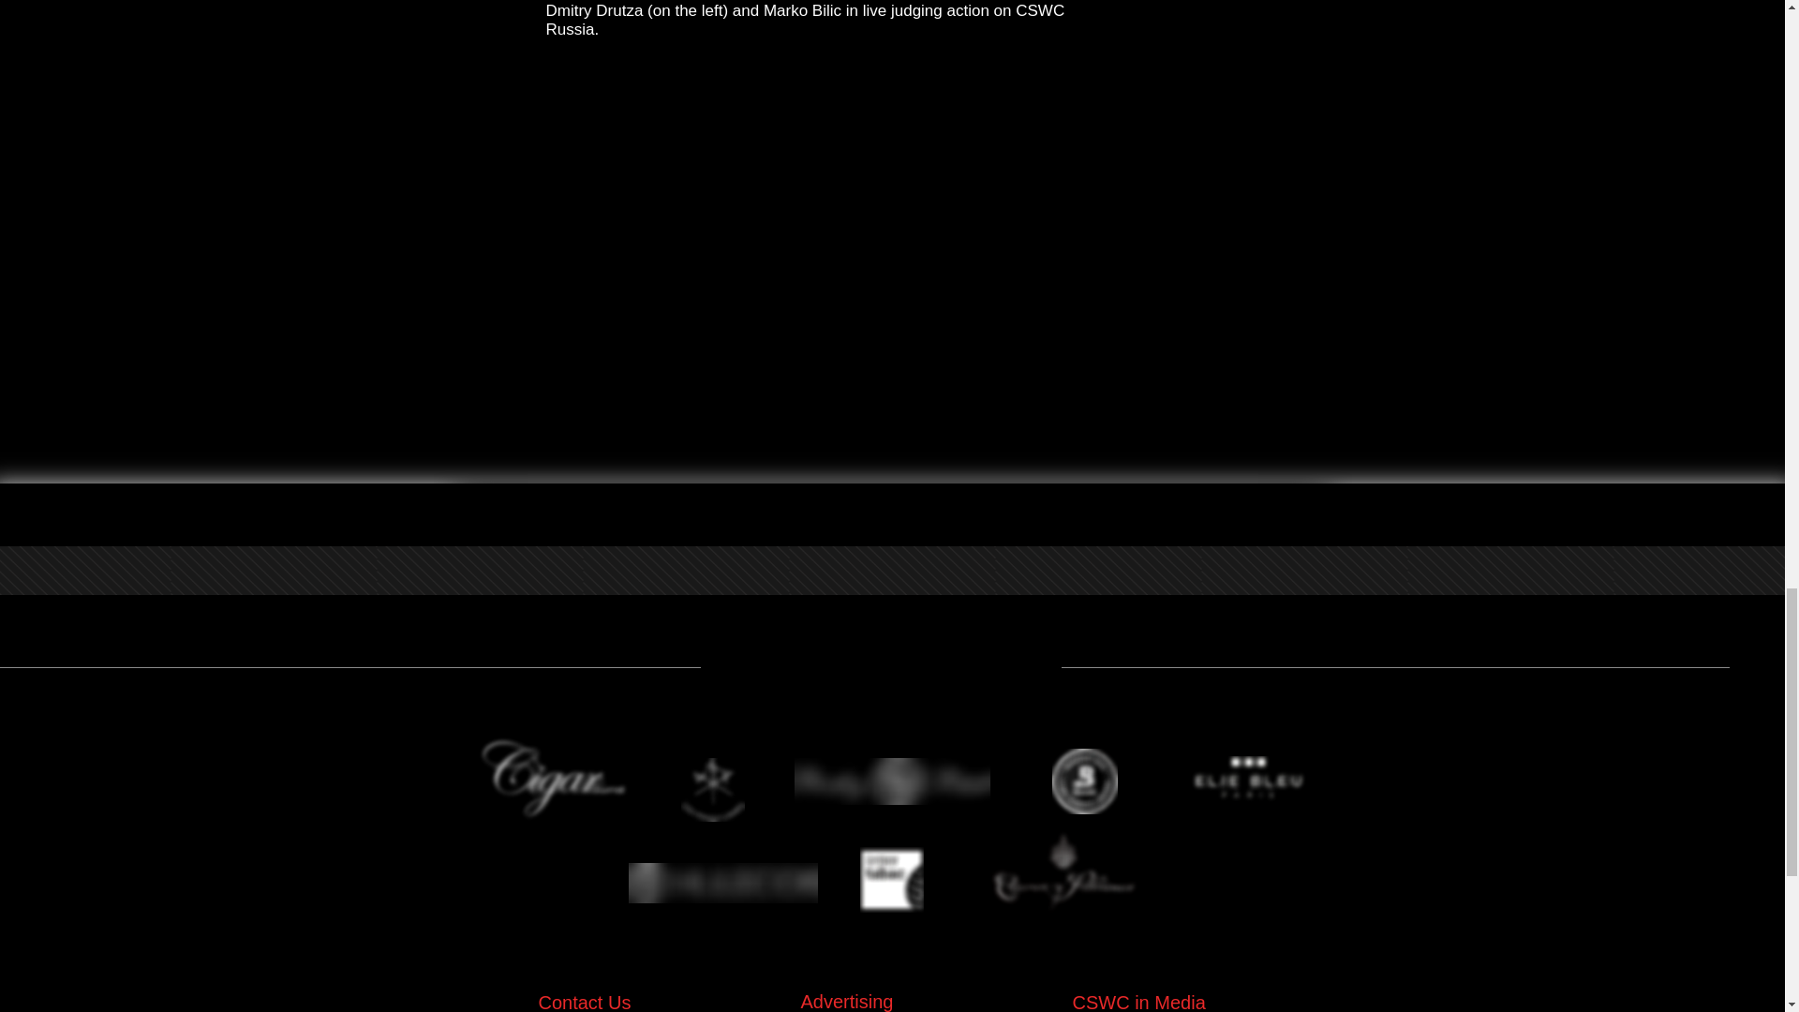 The image size is (1799, 1012). What do you see at coordinates (846, 994) in the screenshot?
I see `Advertising` at bounding box center [846, 994].